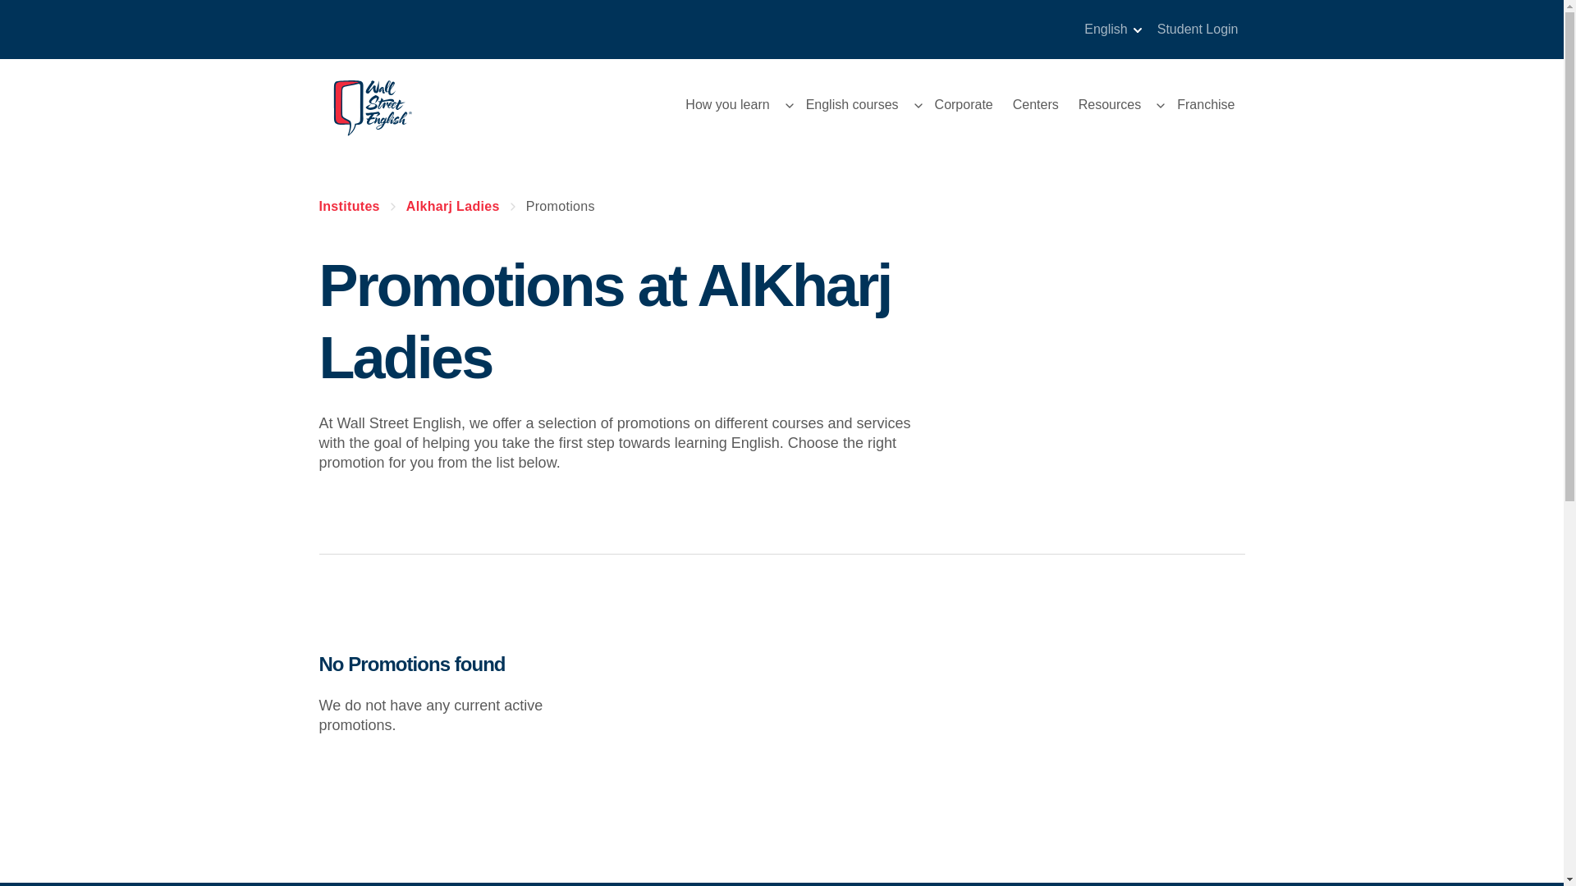 This screenshot has height=886, width=1576. Describe the element at coordinates (852, 105) in the screenshot. I see `English courses` at that location.